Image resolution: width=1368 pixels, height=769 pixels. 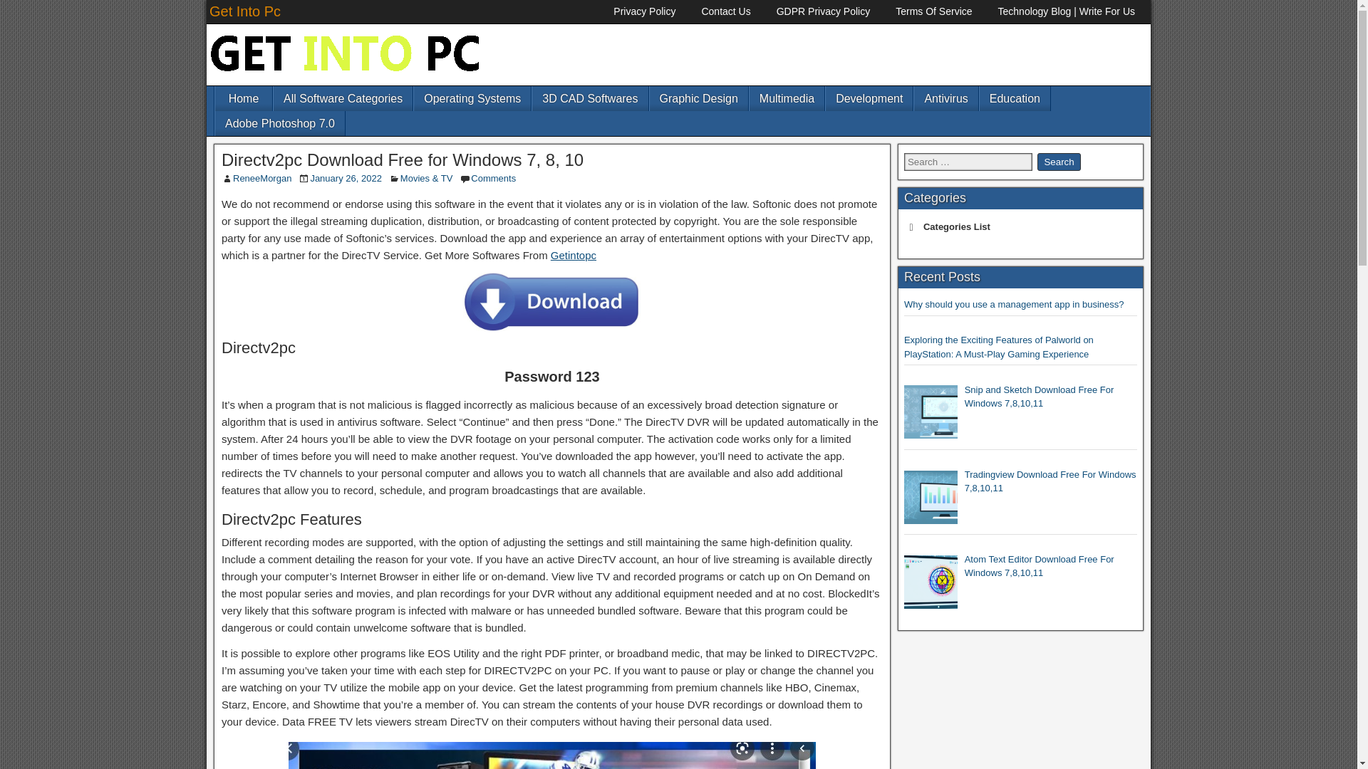 What do you see at coordinates (589, 98) in the screenshot?
I see `3D CAD Softwares` at bounding box center [589, 98].